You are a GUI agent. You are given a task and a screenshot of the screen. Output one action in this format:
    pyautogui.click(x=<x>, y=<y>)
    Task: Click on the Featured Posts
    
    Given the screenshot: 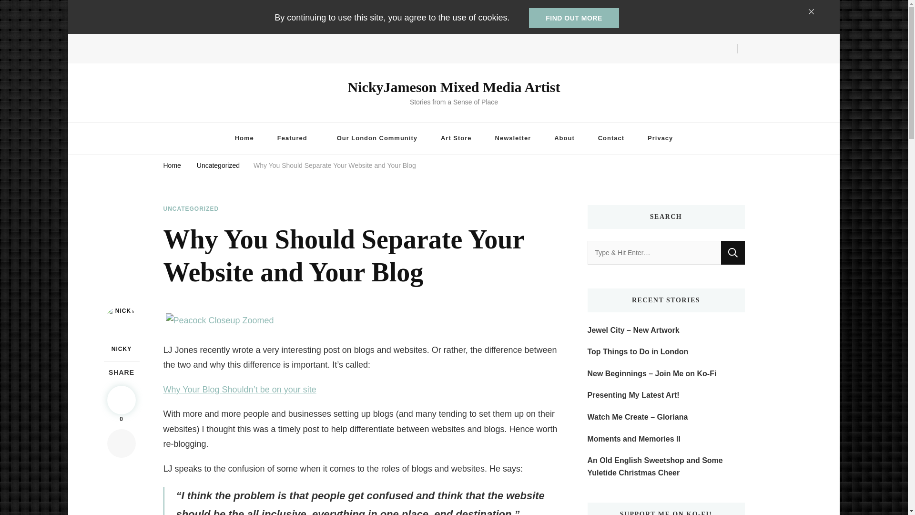 What is the action you would take?
    pyautogui.click(x=295, y=138)
    